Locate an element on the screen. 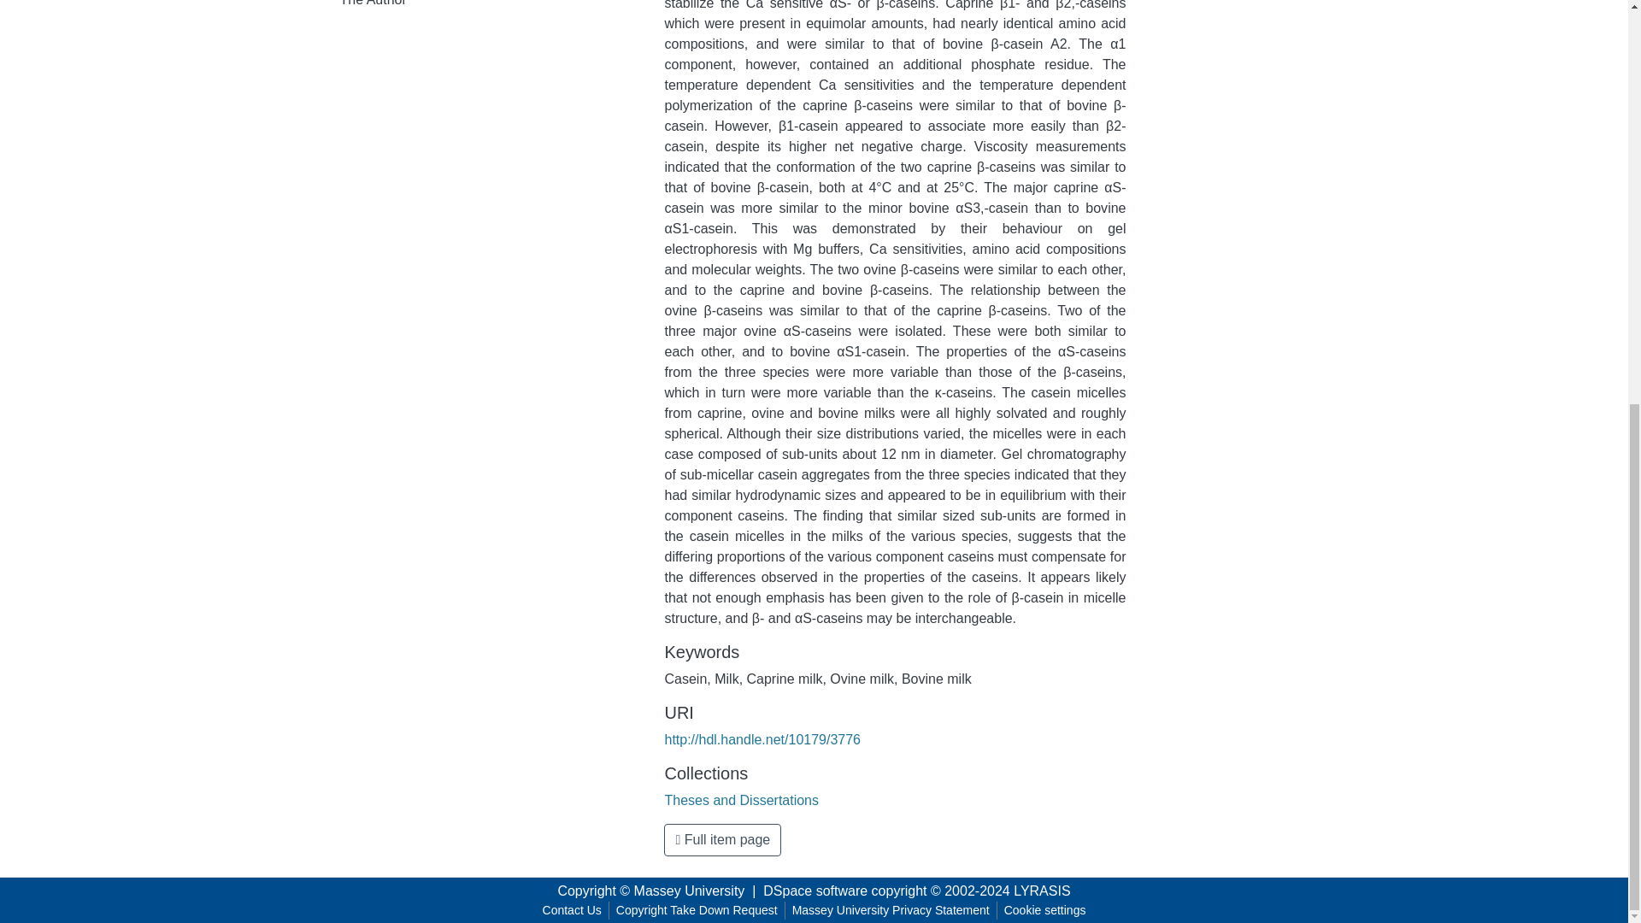  Contact Us is located at coordinates (573, 910).